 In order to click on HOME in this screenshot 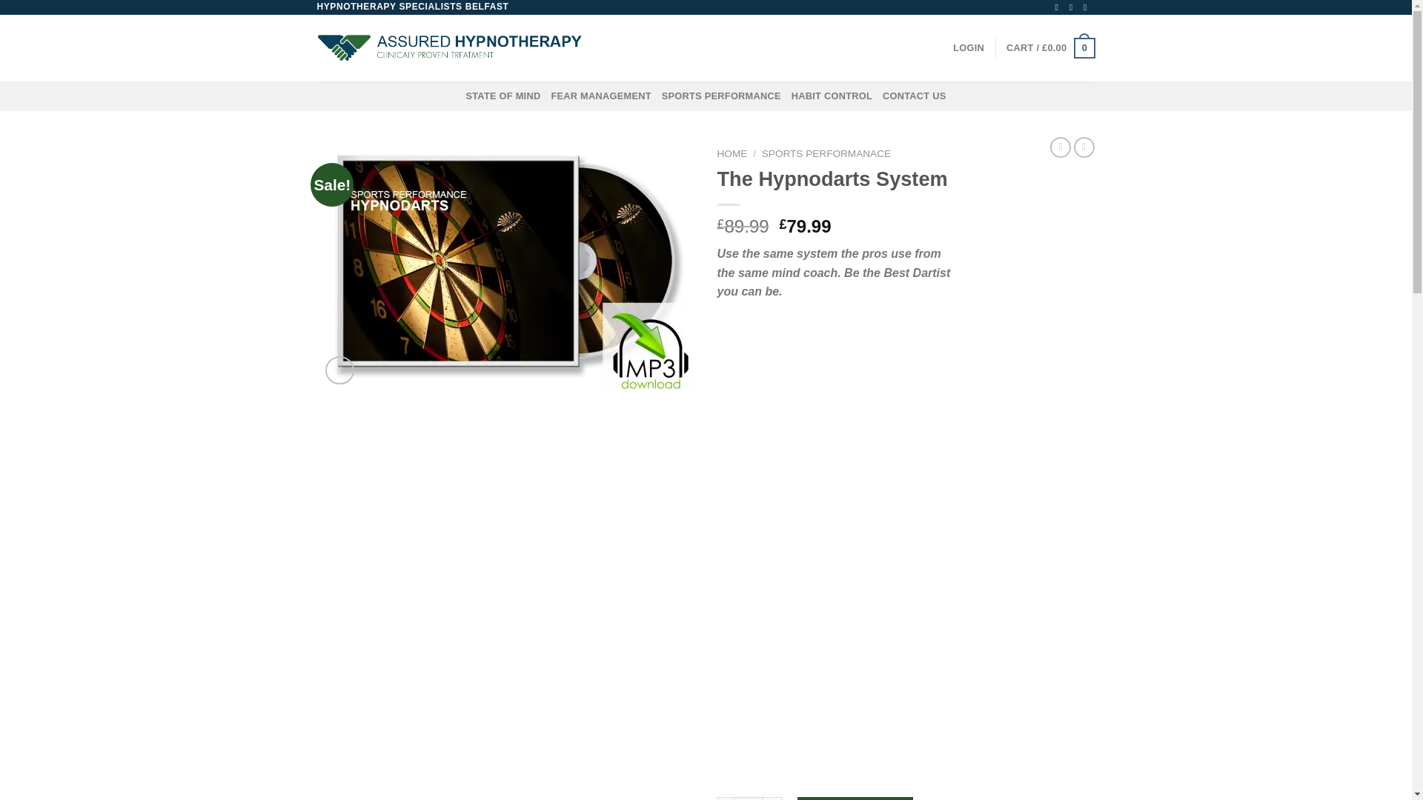, I will do `click(732, 153)`.